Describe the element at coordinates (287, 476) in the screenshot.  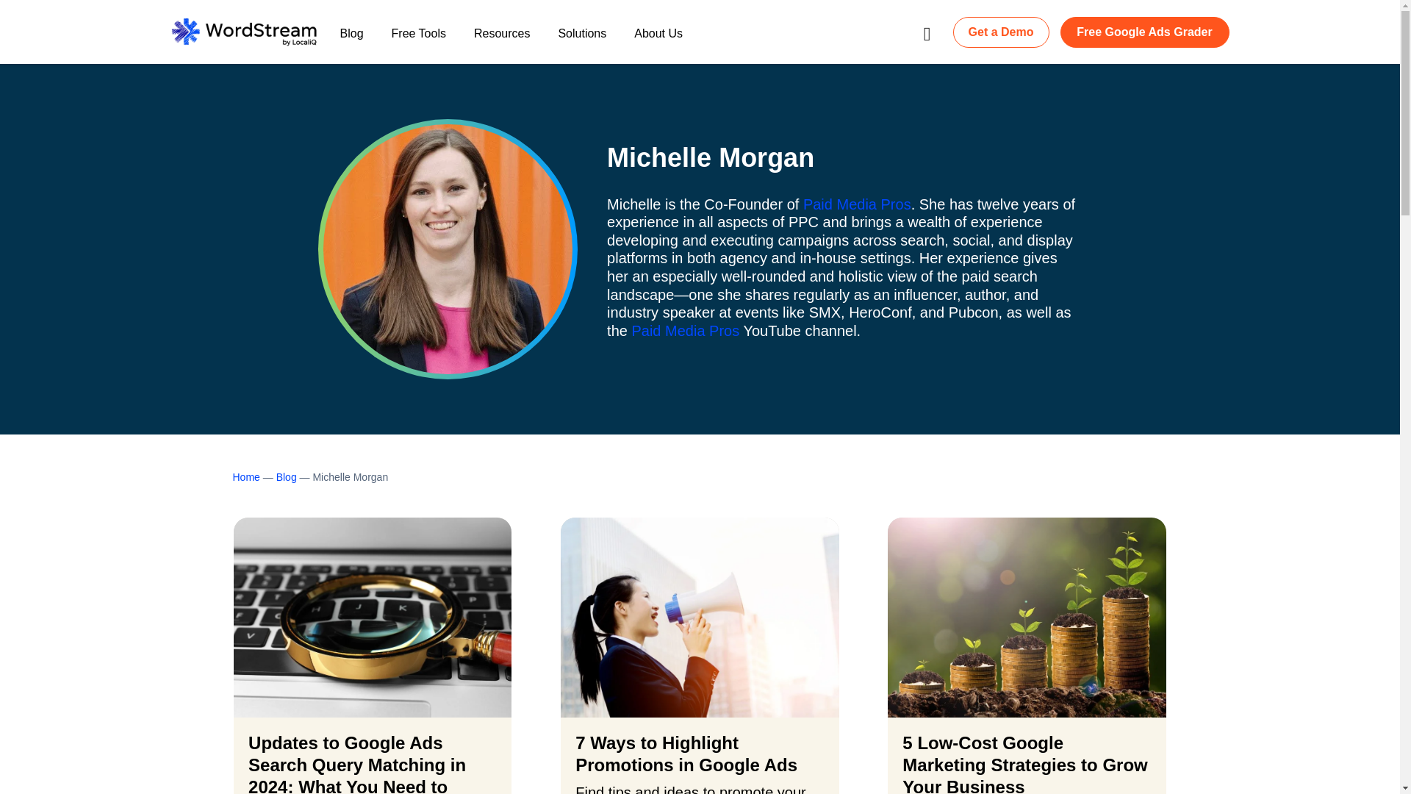
I see `Blog` at that location.